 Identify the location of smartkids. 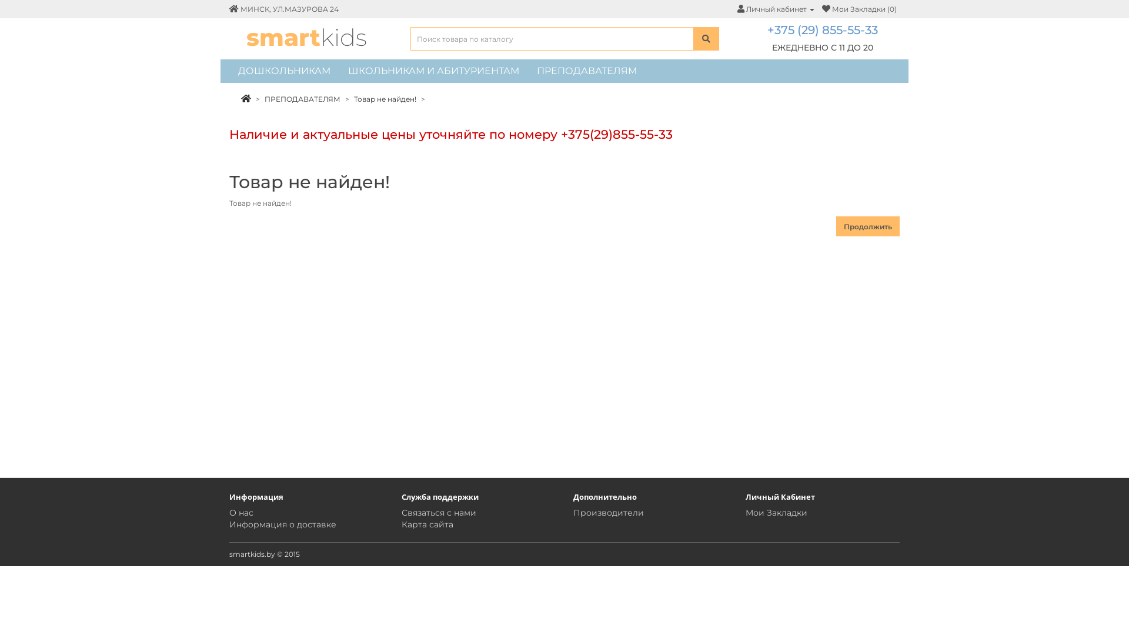
(307, 37).